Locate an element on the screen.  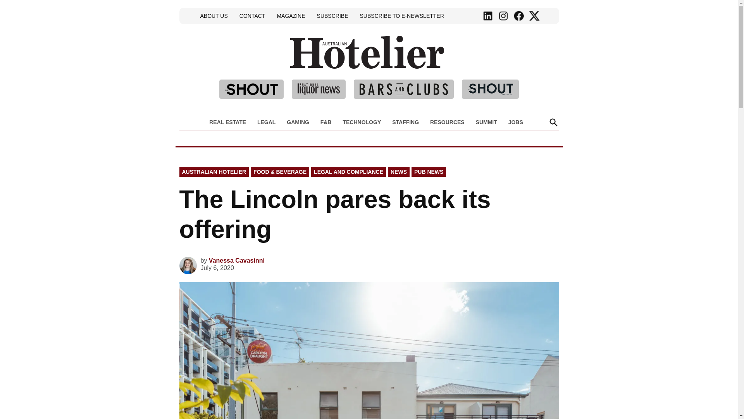
ABOUT US is located at coordinates (214, 16).